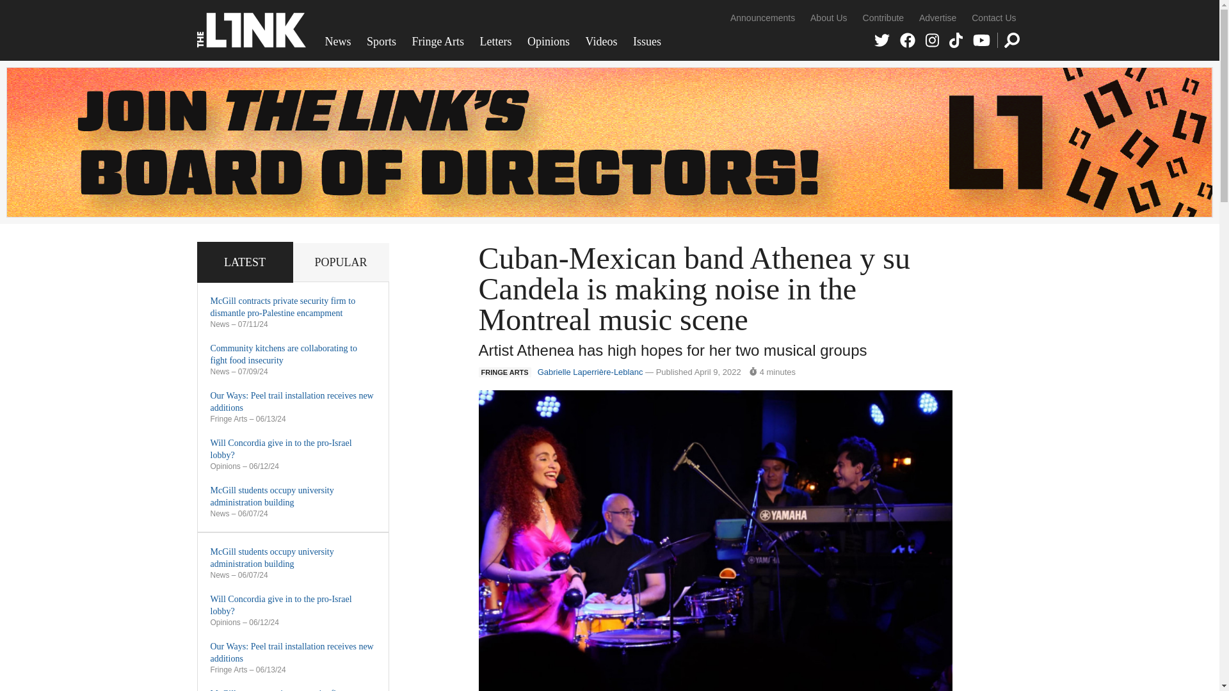 The width and height of the screenshot is (1229, 691). Describe the element at coordinates (882, 40) in the screenshot. I see `Twitter` at that location.